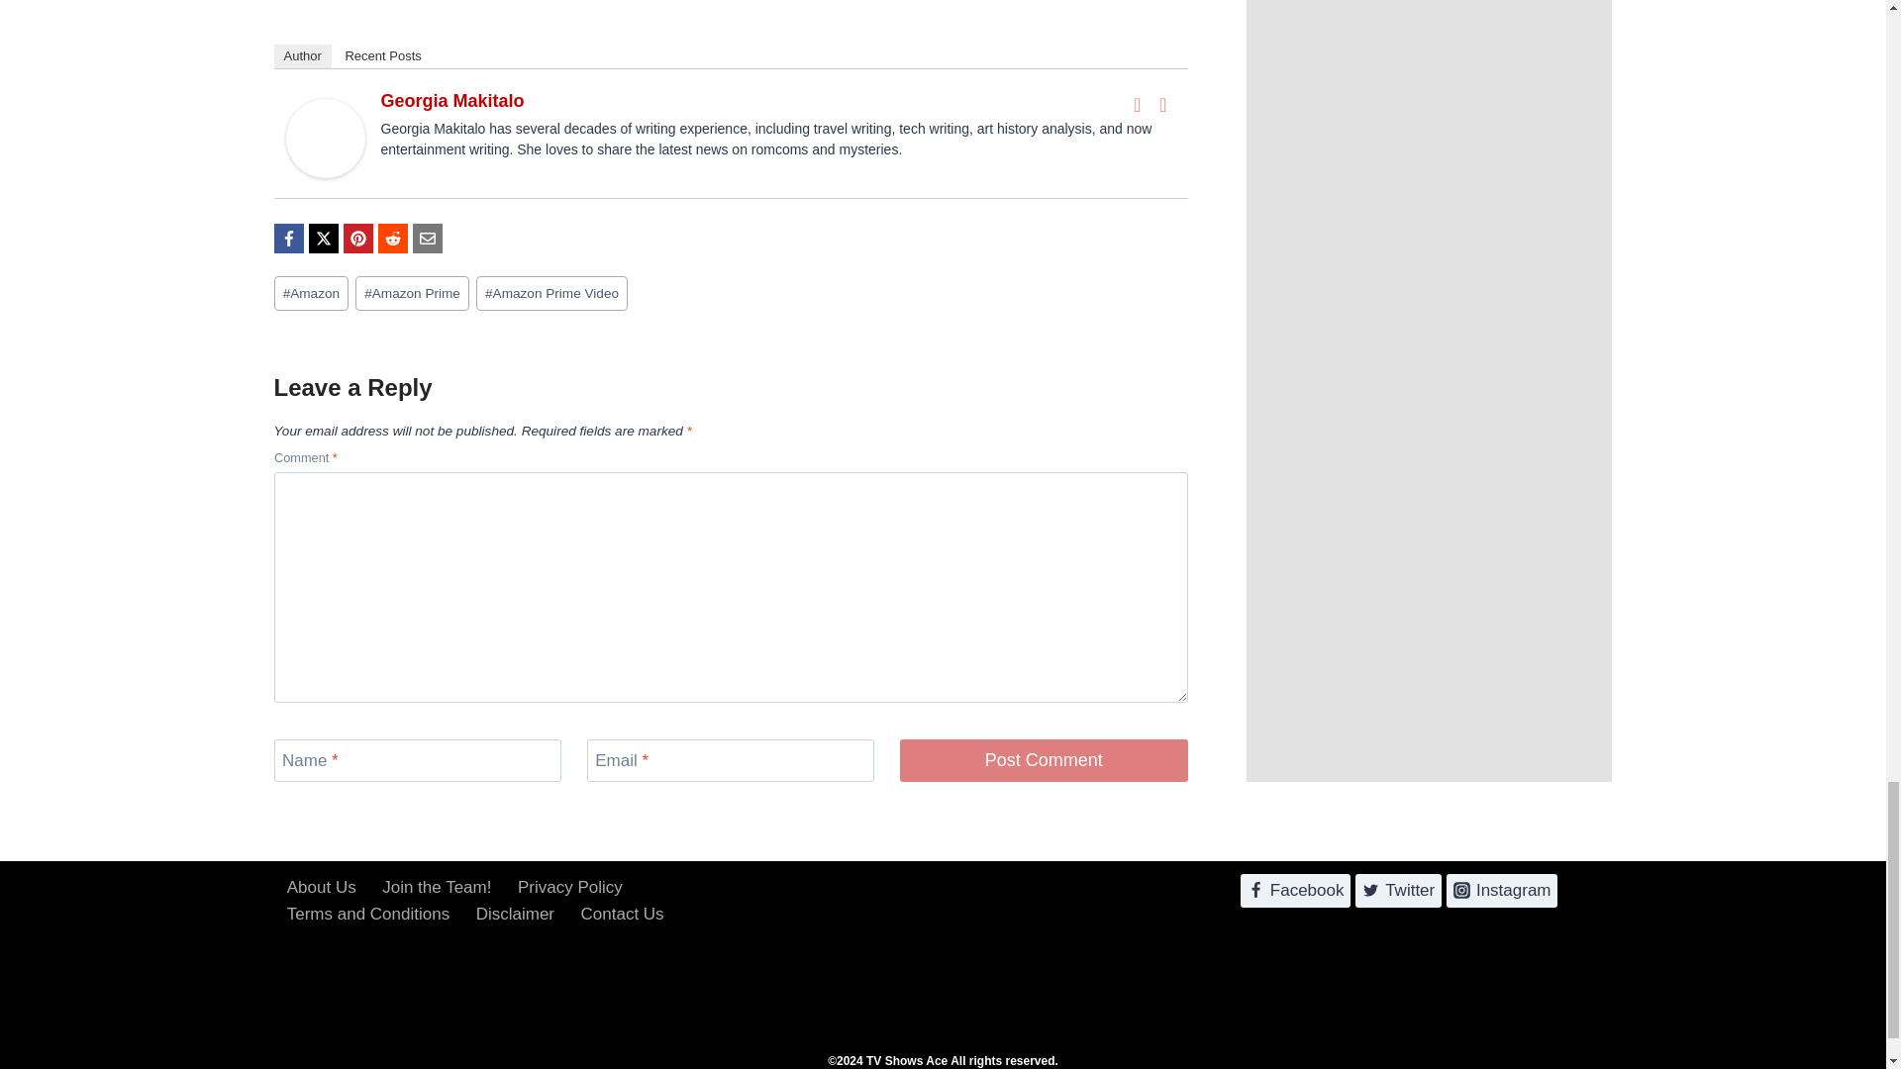 The width and height of the screenshot is (1901, 1069). I want to click on Facebook, so click(1137, 104).